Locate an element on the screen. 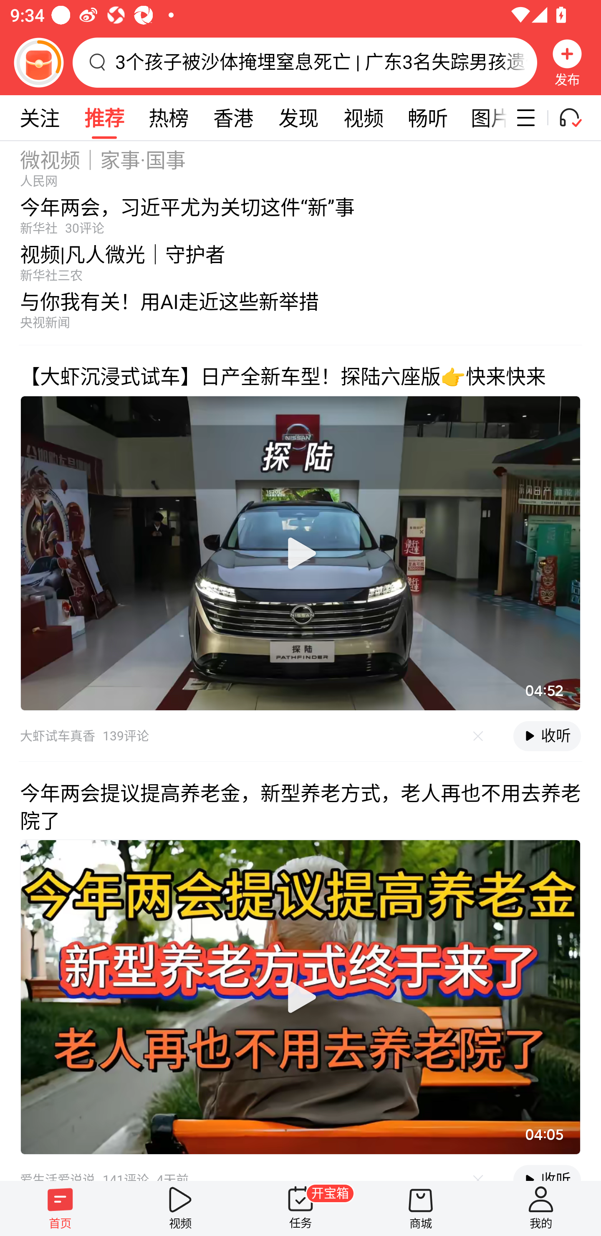 The height and width of the screenshot is (1236, 601). 发现 is located at coordinates (298, 118).